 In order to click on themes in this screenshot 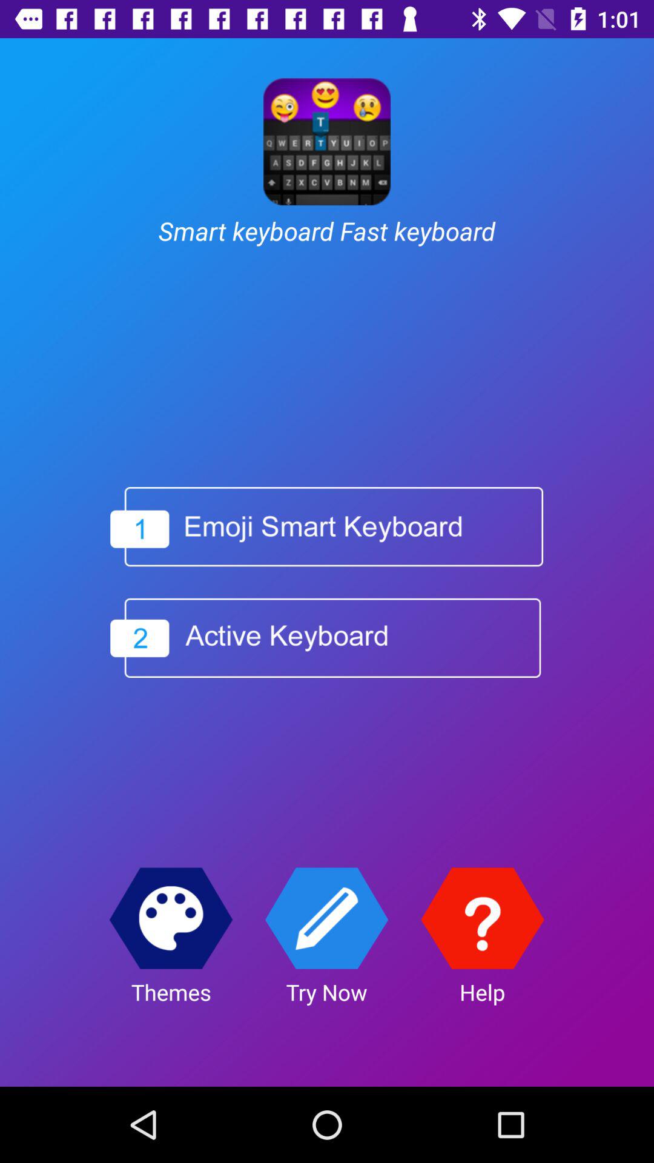, I will do `click(171, 918)`.